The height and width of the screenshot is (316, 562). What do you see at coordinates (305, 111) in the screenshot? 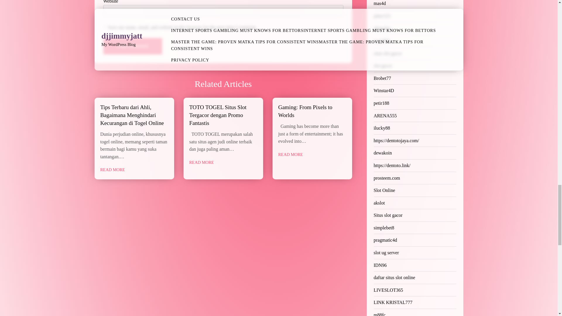
I see `Gaming: From Pixels to Worlds` at bounding box center [305, 111].